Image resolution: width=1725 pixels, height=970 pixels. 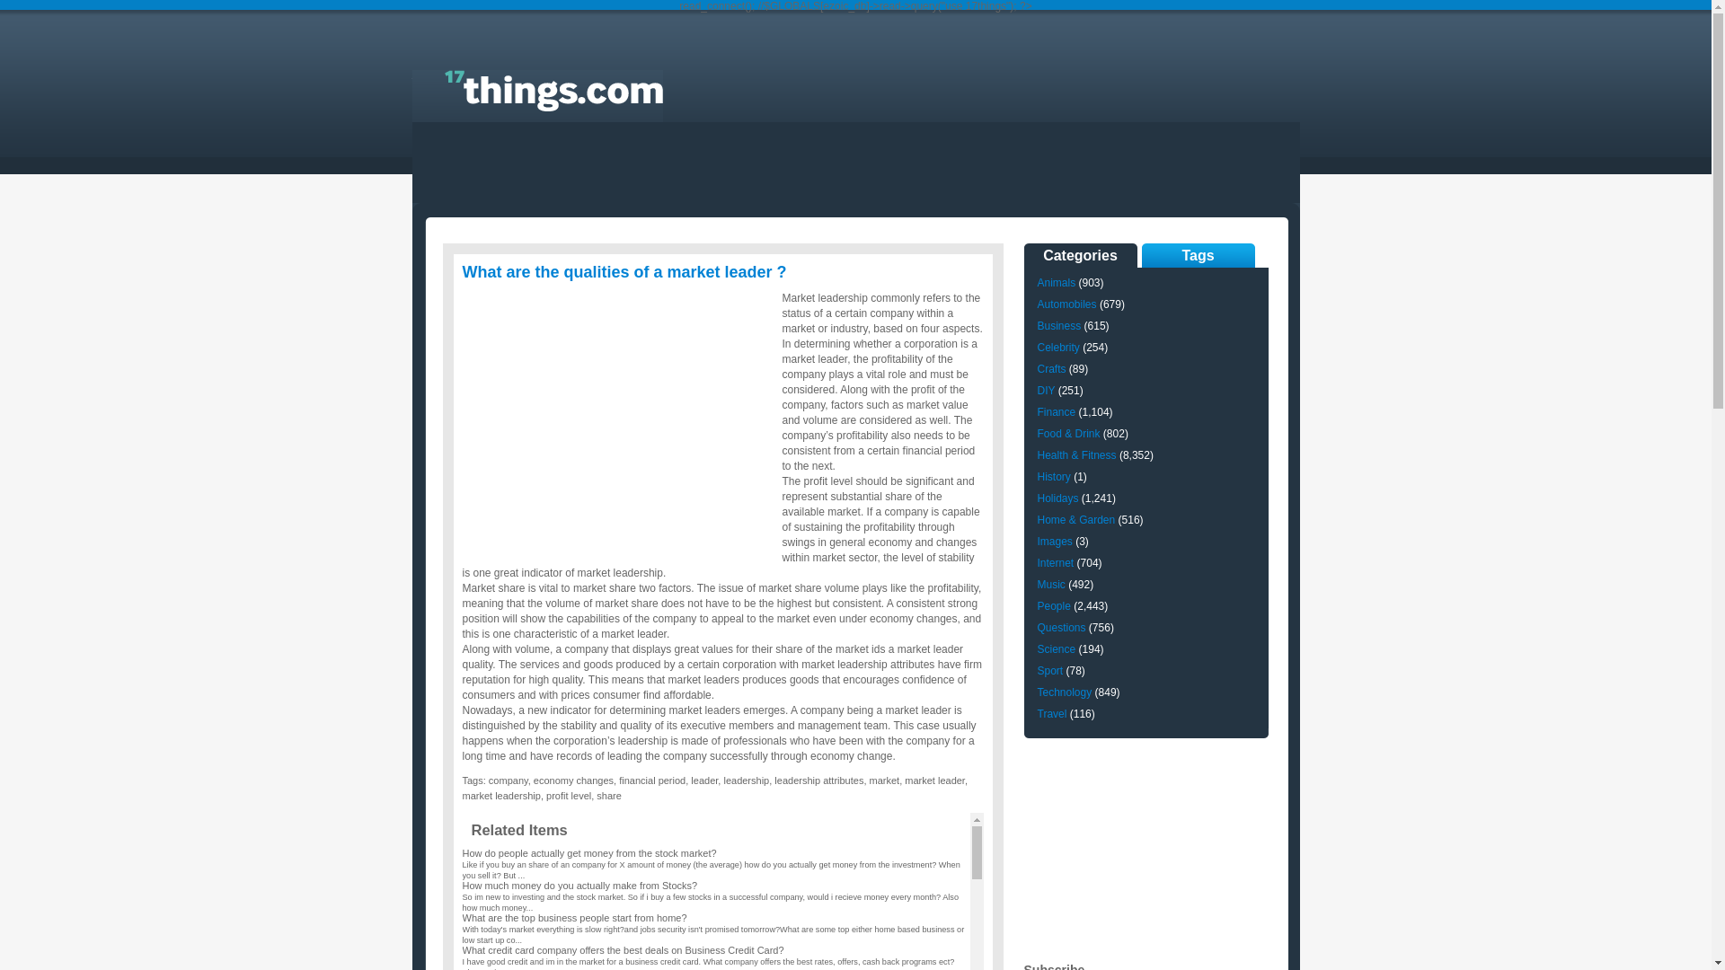 I want to click on Questions, so click(x=1061, y=628).